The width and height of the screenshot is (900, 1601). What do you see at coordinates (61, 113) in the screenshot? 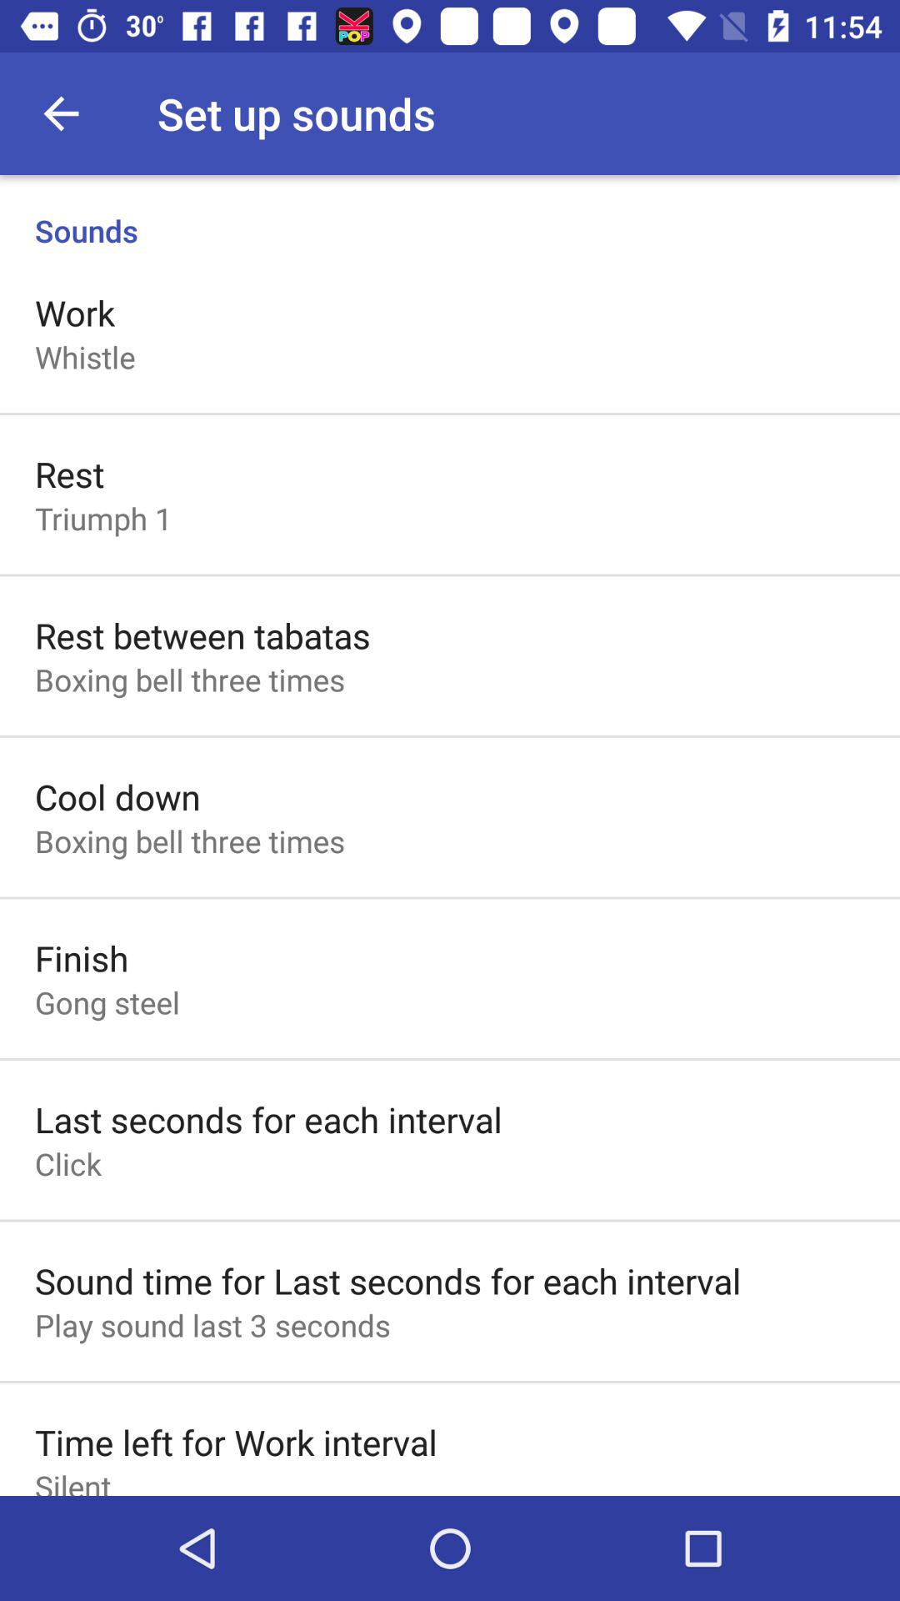
I see `tap item above sounds icon` at bounding box center [61, 113].